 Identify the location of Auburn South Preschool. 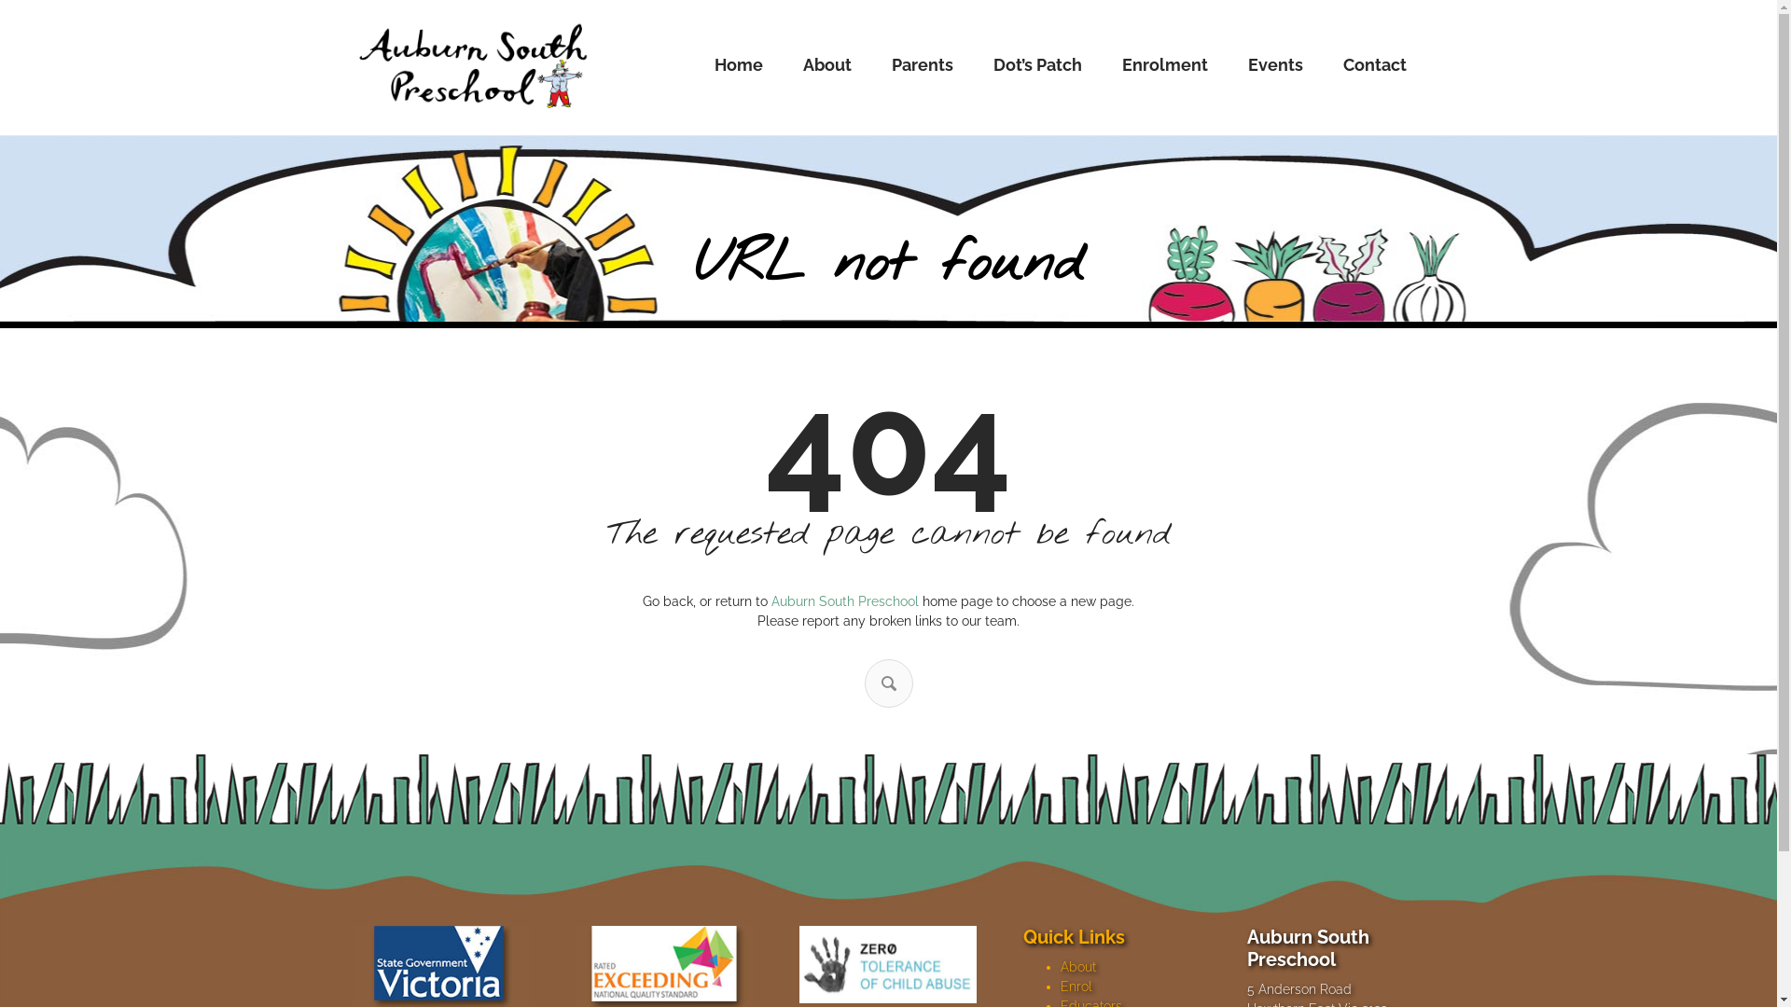
(845, 601).